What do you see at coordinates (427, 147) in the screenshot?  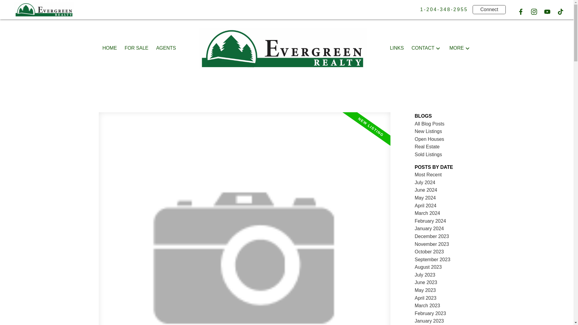 I see `Real Estate` at bounding box center [427, 147].